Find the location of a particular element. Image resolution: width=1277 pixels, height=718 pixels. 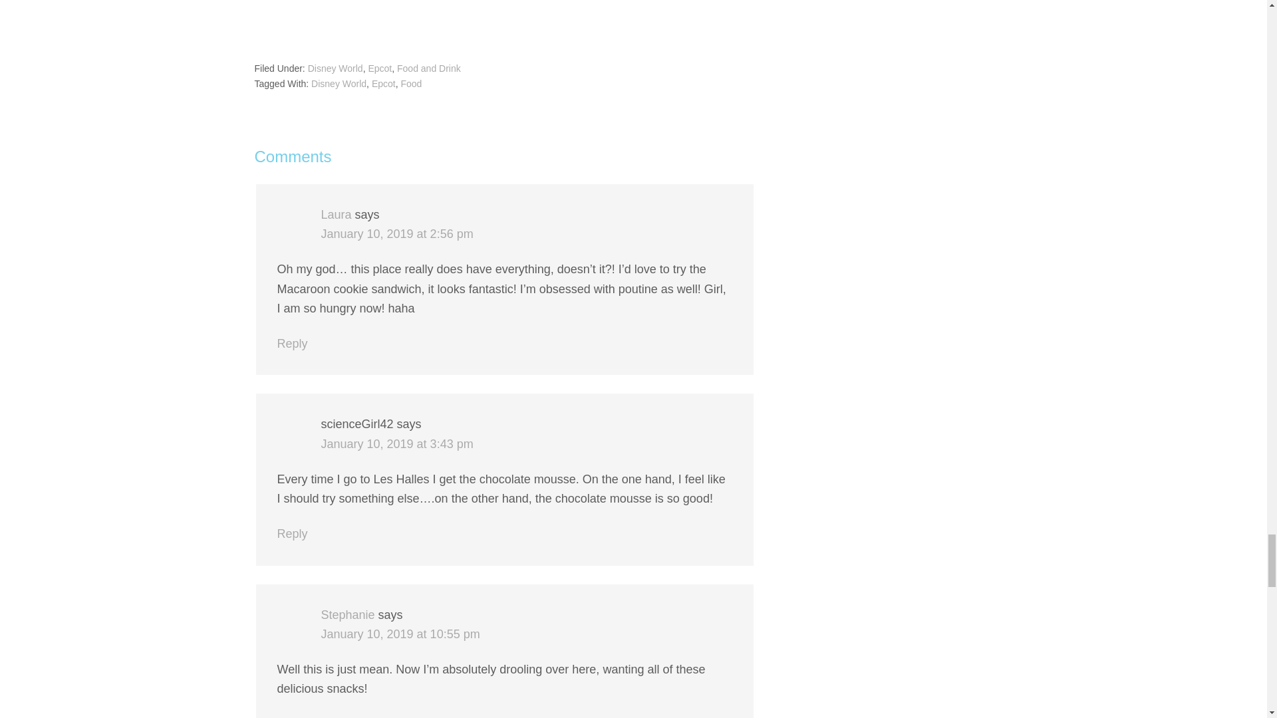

Food is located at coordinates (411, 83).